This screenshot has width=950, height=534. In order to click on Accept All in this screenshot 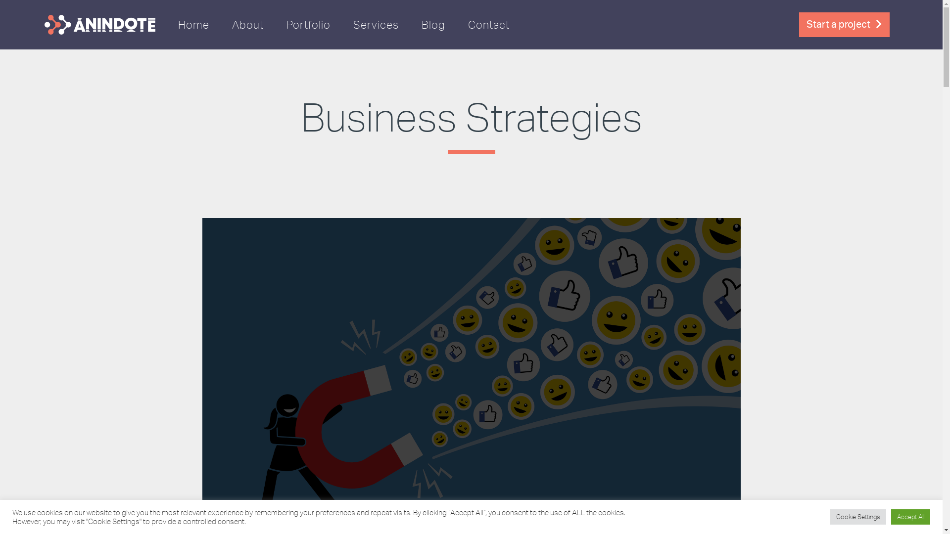, I will do `click(910, 517)`.